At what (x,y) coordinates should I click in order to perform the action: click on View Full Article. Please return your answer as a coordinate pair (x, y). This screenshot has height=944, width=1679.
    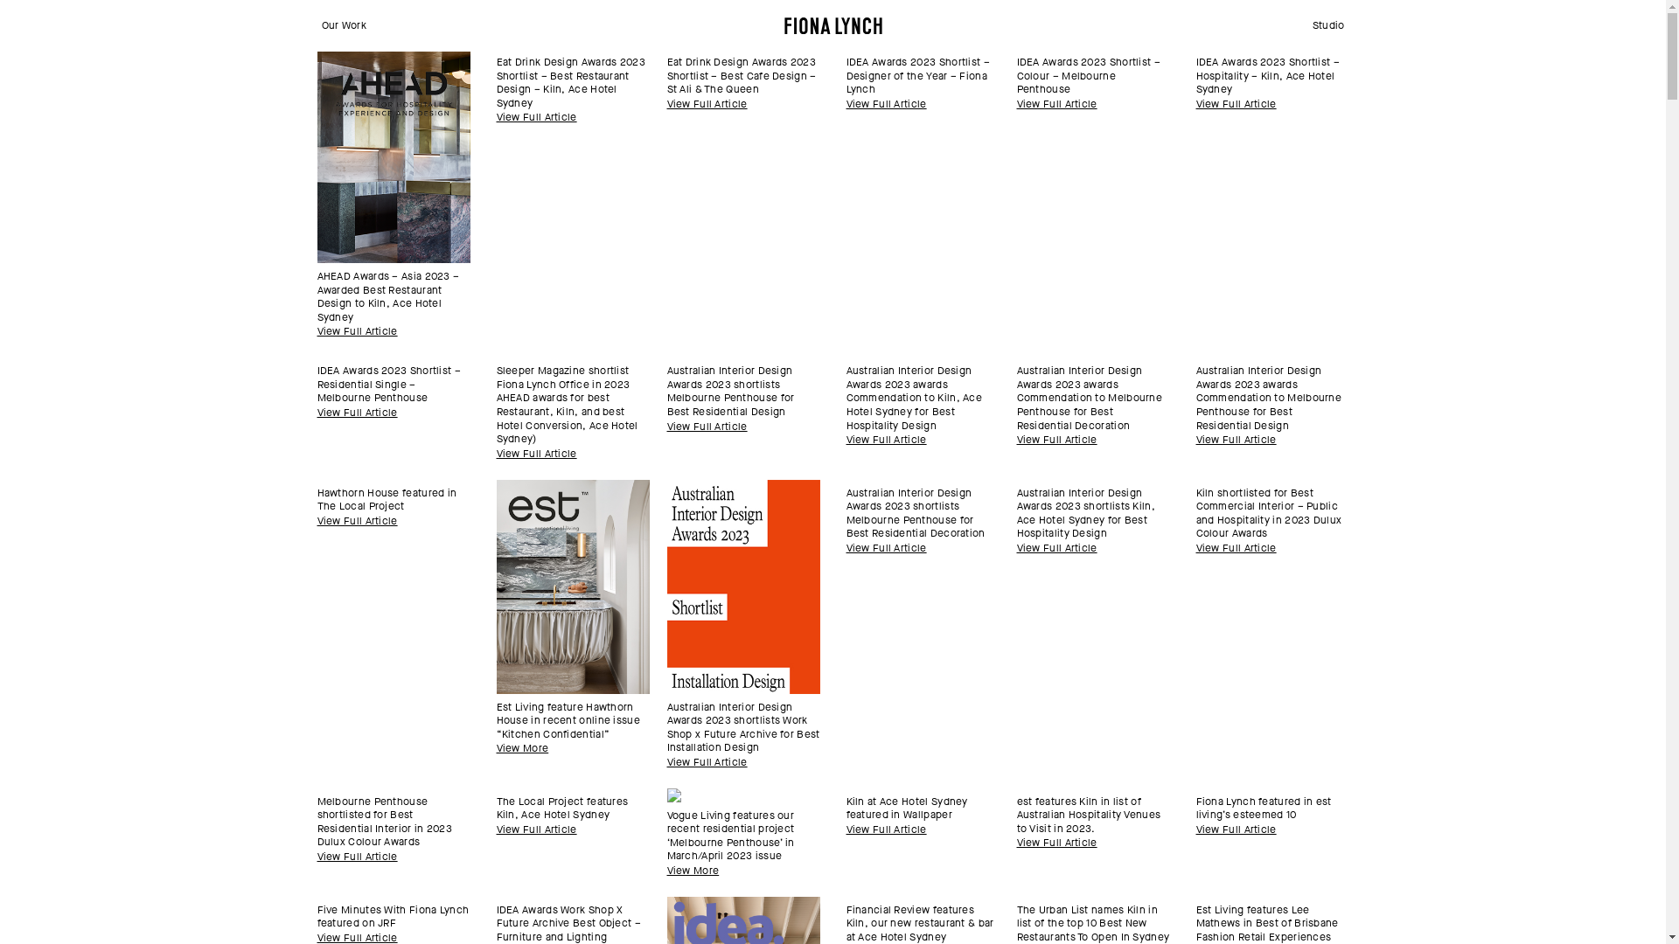
    Looking at the image, I should click on (707, 427).